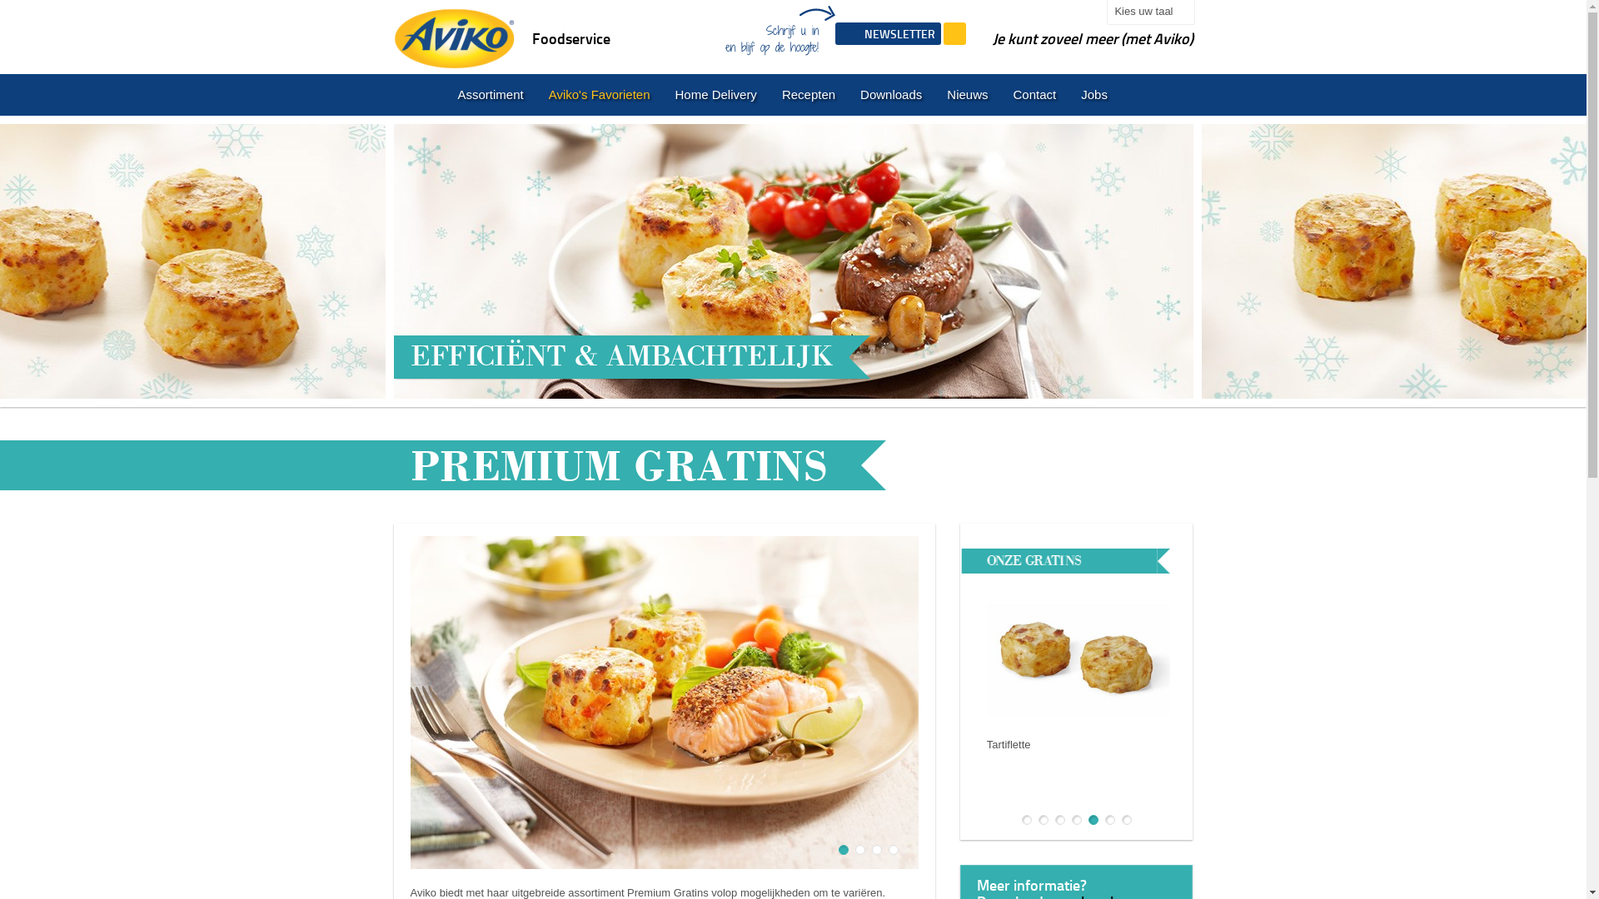  I want to click on Contact, so click(1035, 95).